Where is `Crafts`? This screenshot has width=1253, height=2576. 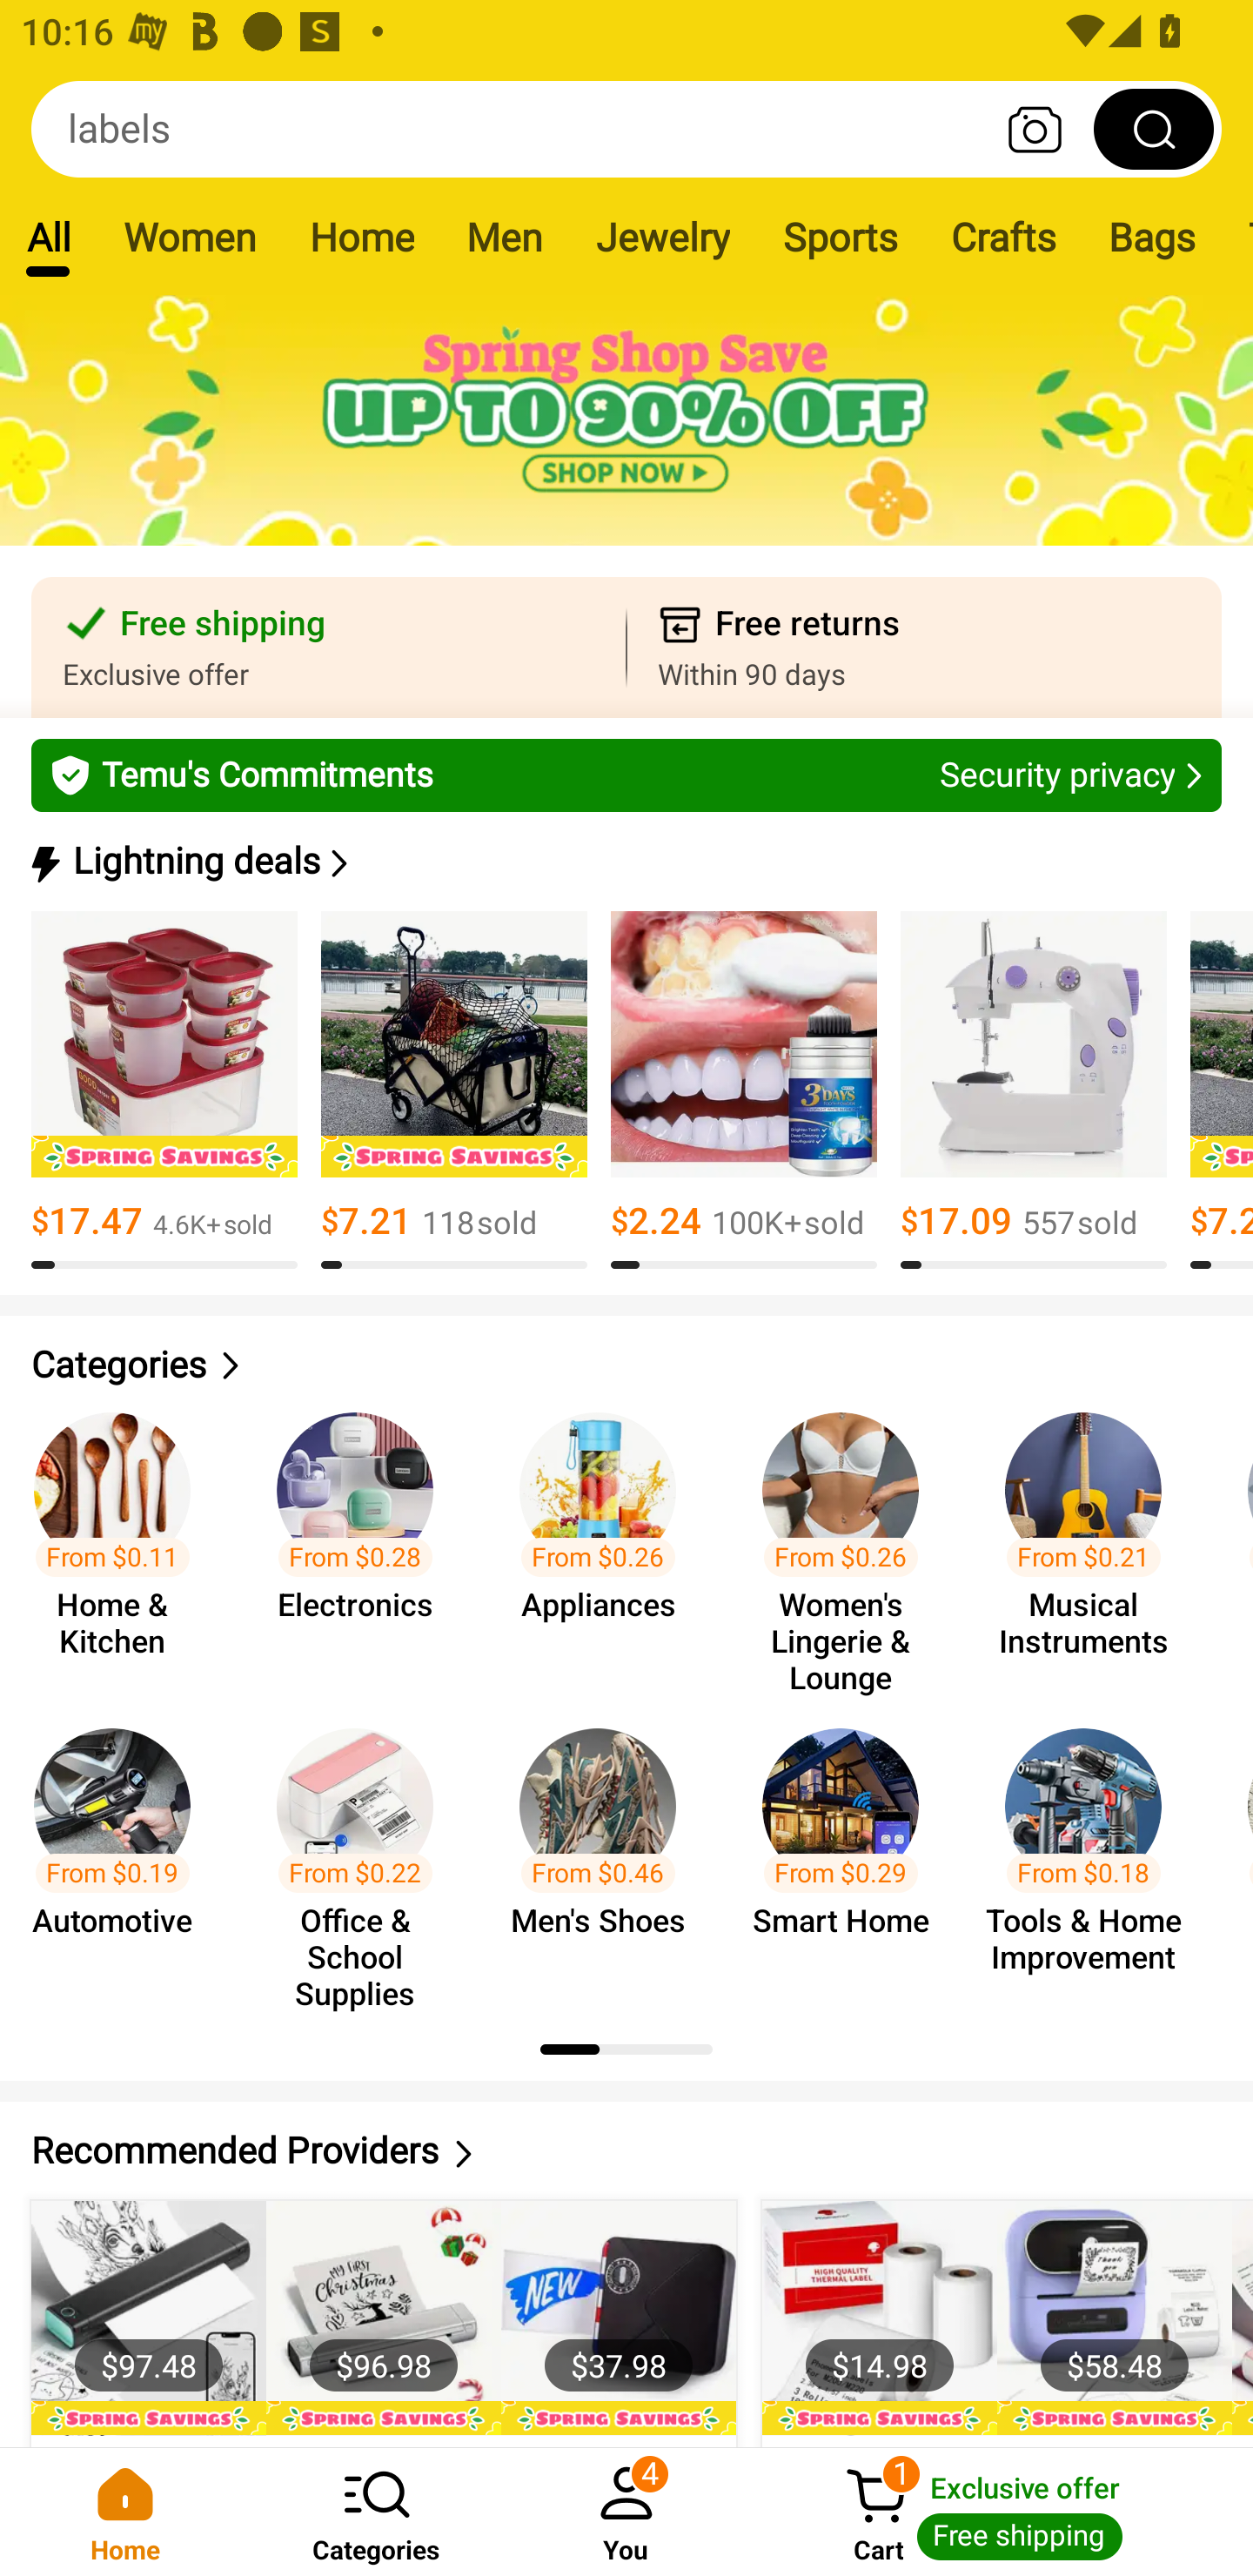 Crafts is located at coordinates (1003, 237).